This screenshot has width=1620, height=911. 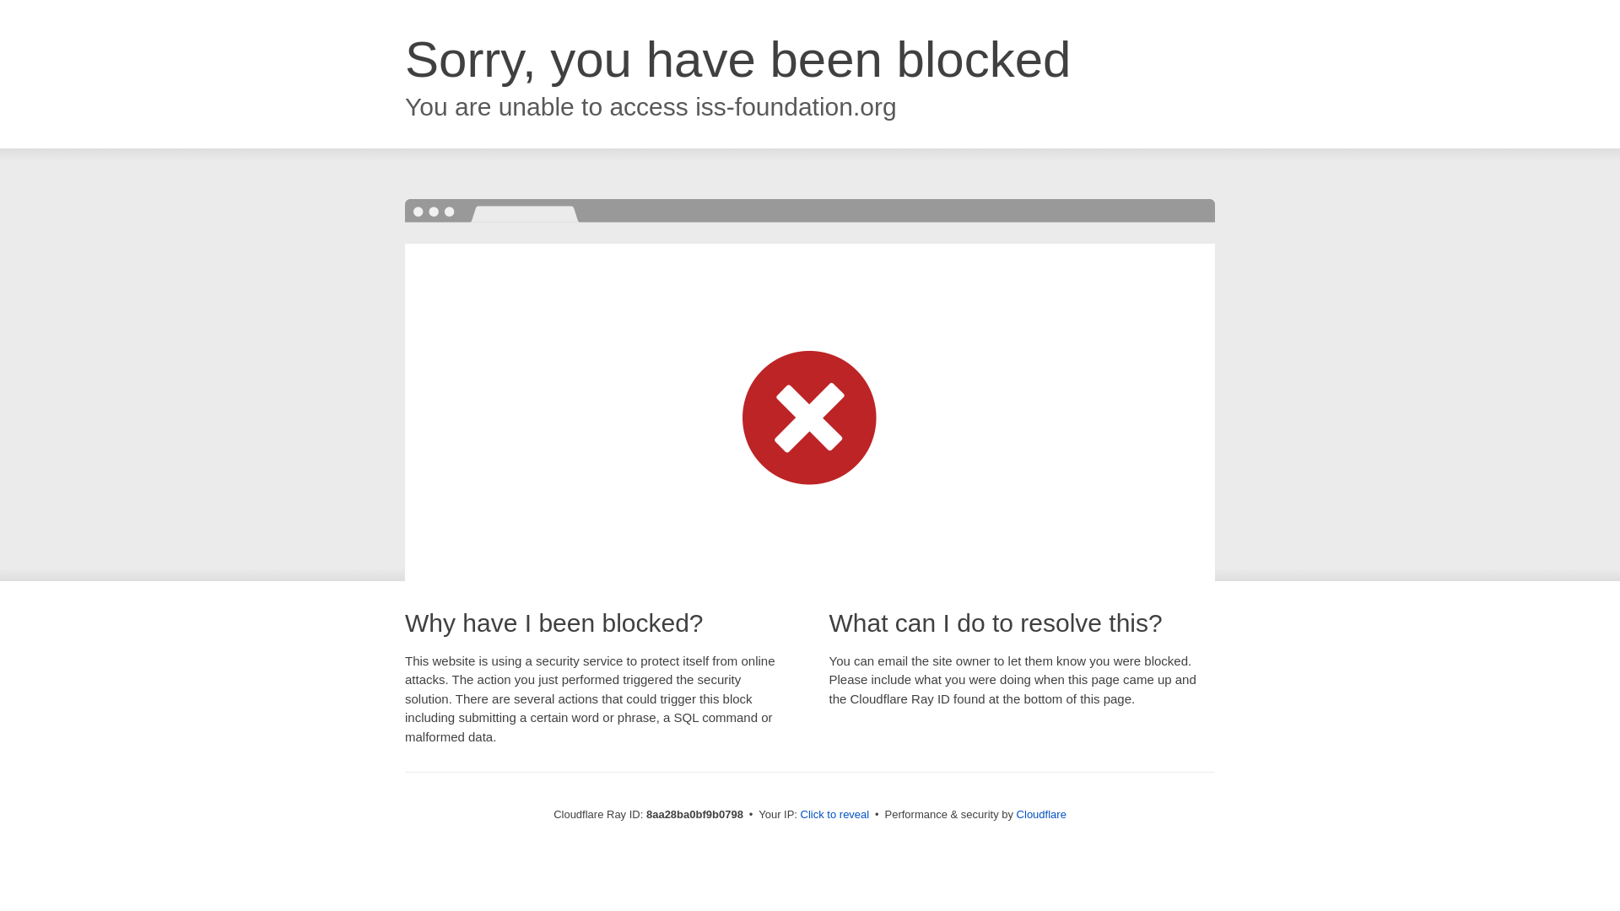 What do you see at coordinates (835, 815) in the screenshot?
I see `Click to reveal` at bounding box center [835, 815].